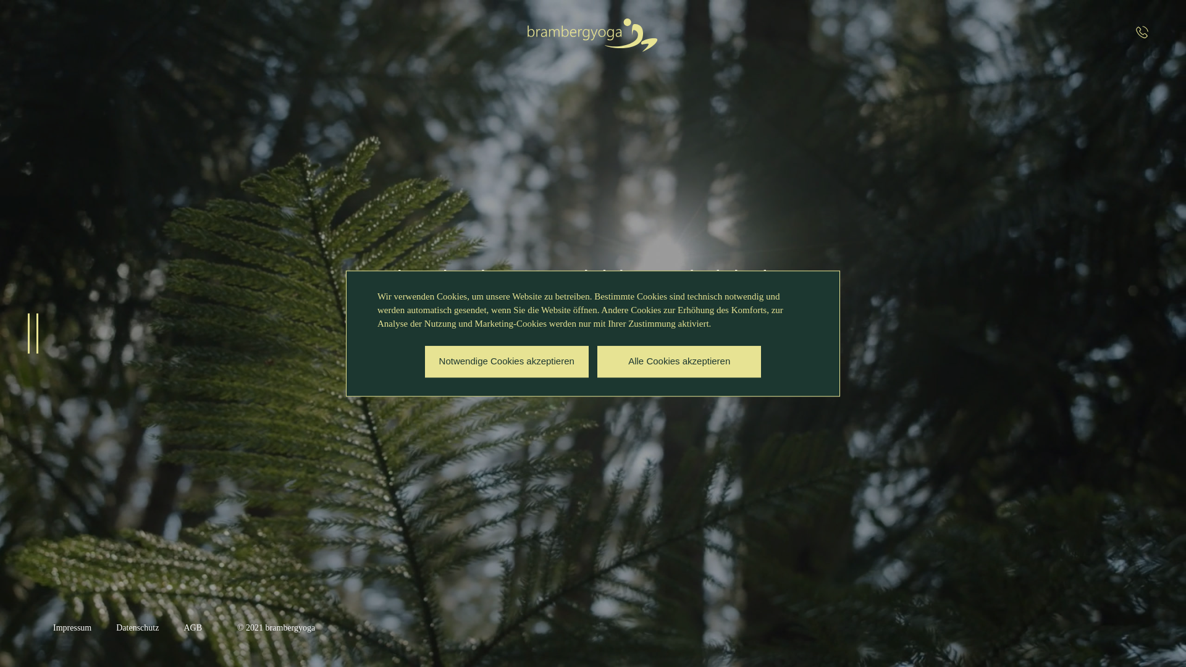  Describe the element at coordinates (72, 627) in the screenshot. I see `Impressum` at that location.